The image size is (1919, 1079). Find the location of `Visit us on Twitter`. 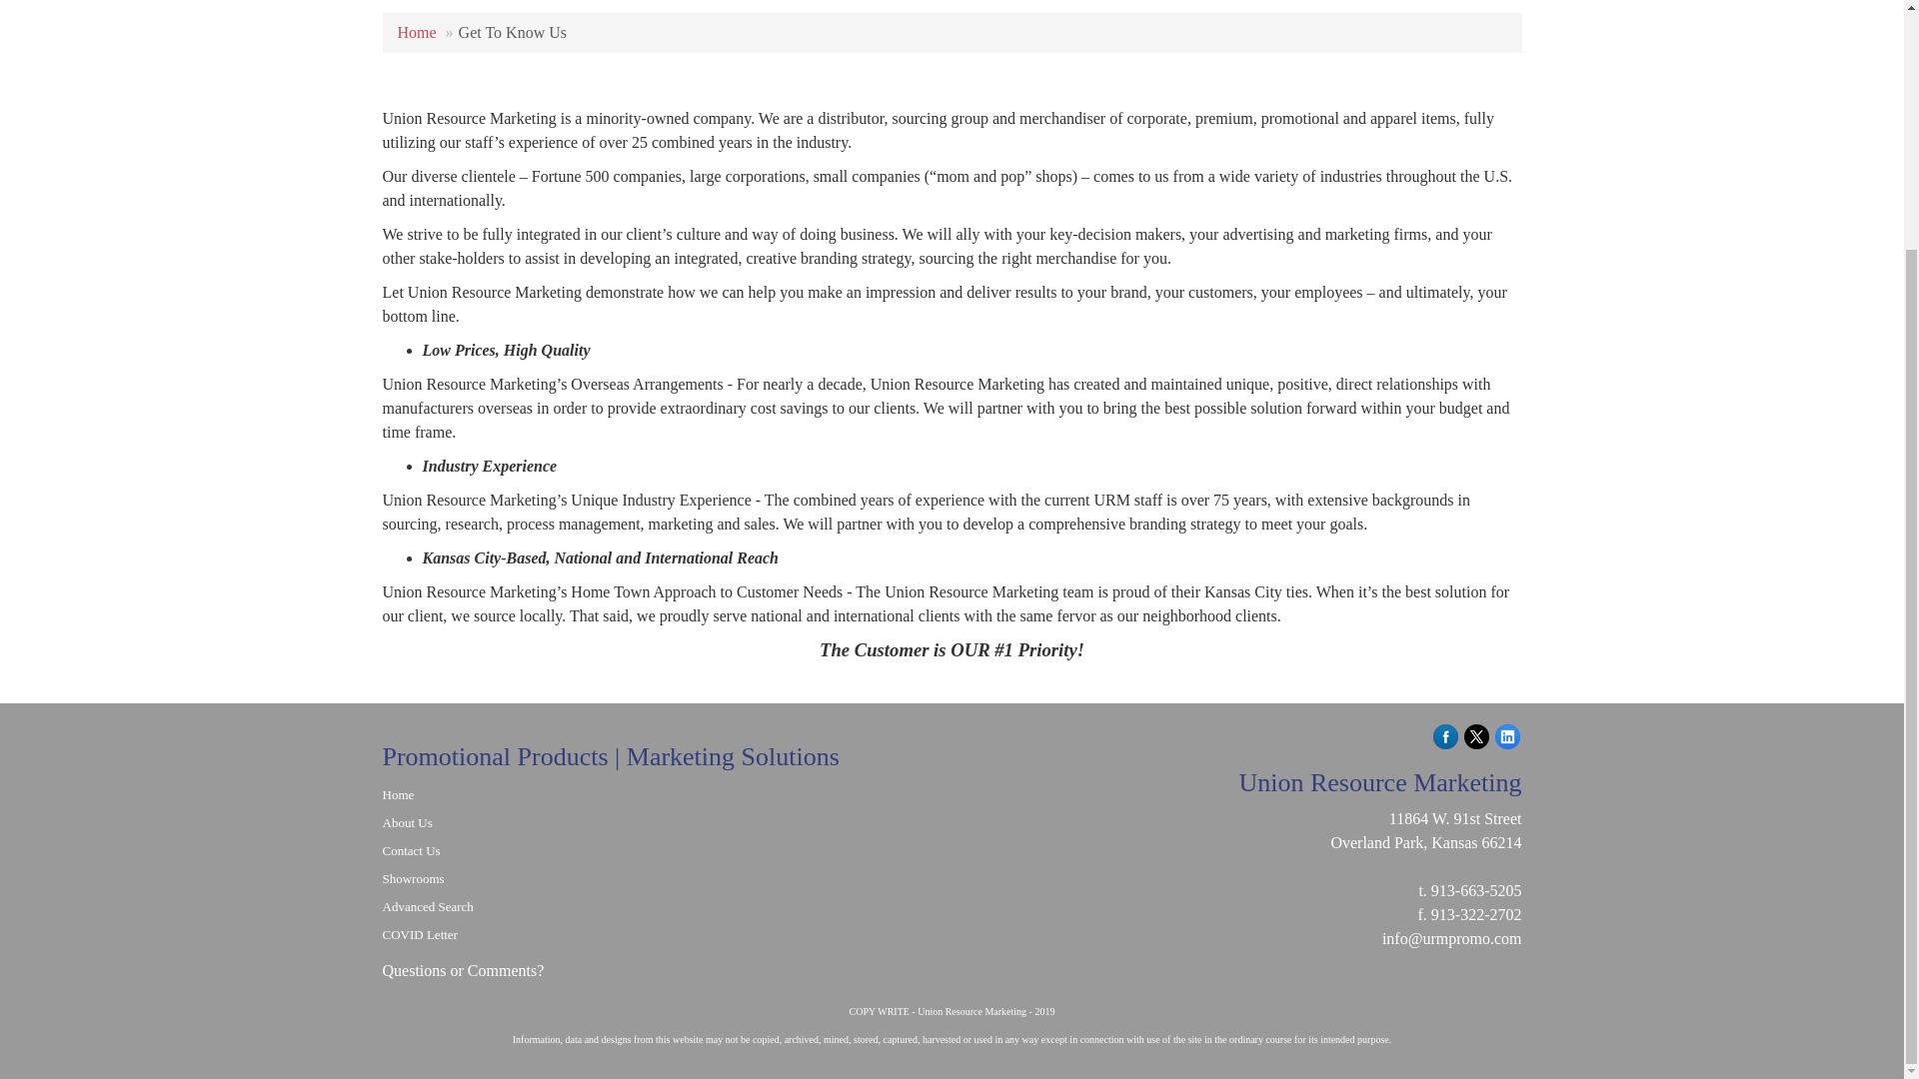

Visit us on Twitter is located at coordinates (1475, 734).